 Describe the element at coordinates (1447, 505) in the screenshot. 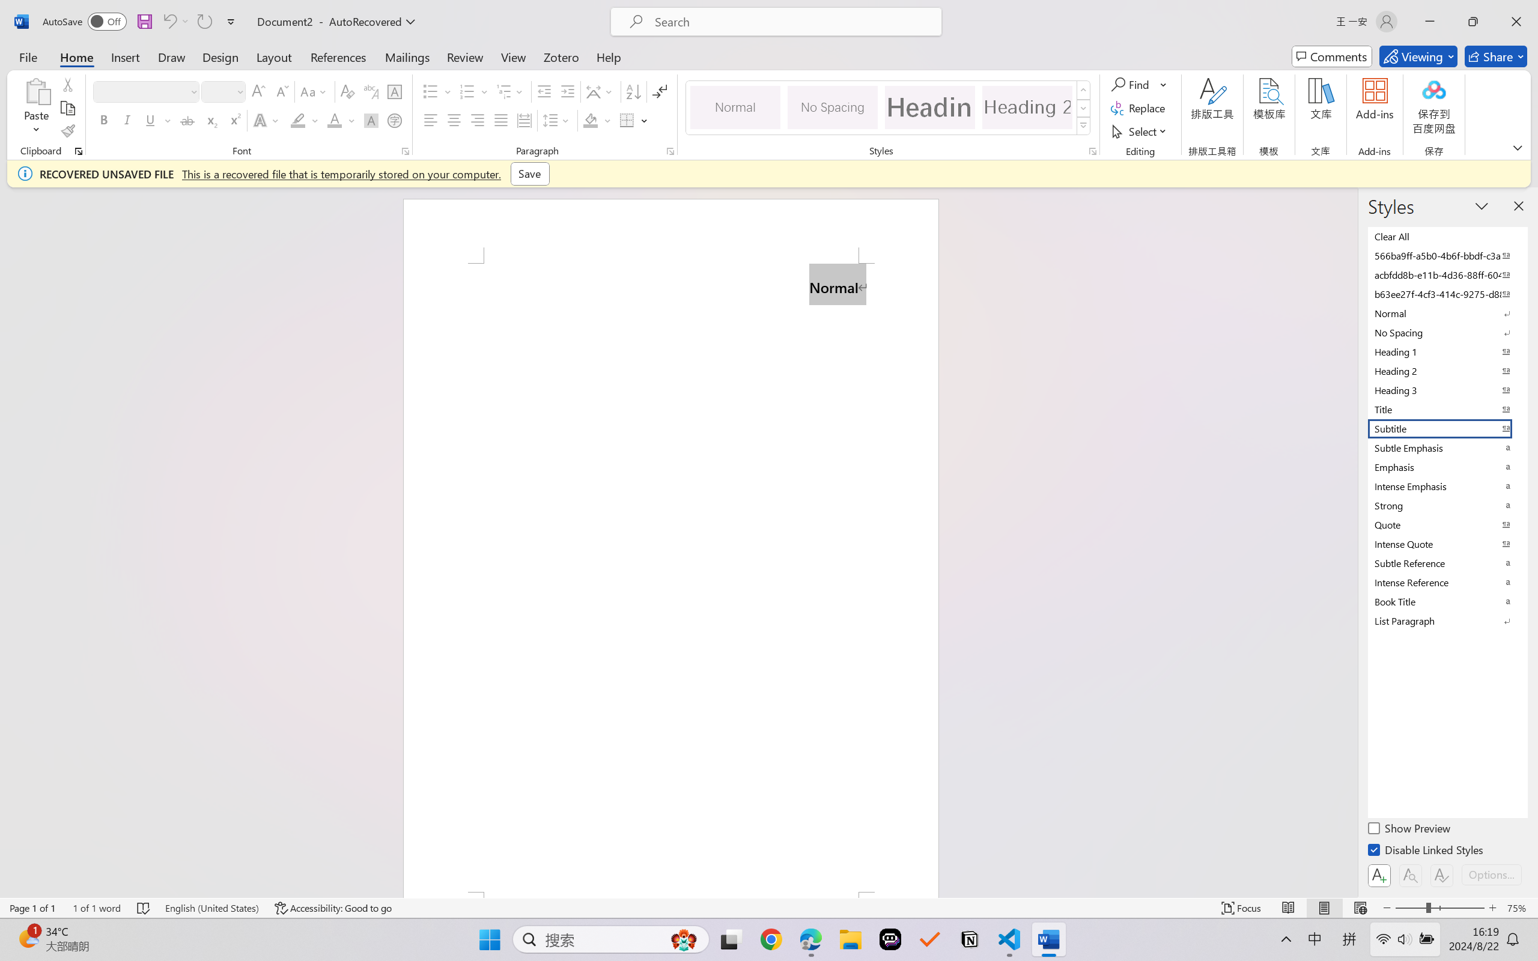

I see `Strong` at that location.